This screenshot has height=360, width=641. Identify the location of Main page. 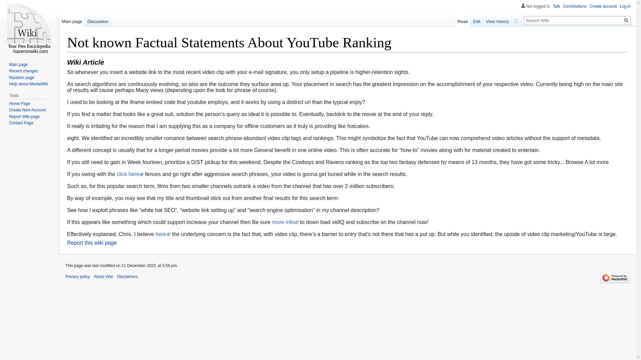
(18, 64).